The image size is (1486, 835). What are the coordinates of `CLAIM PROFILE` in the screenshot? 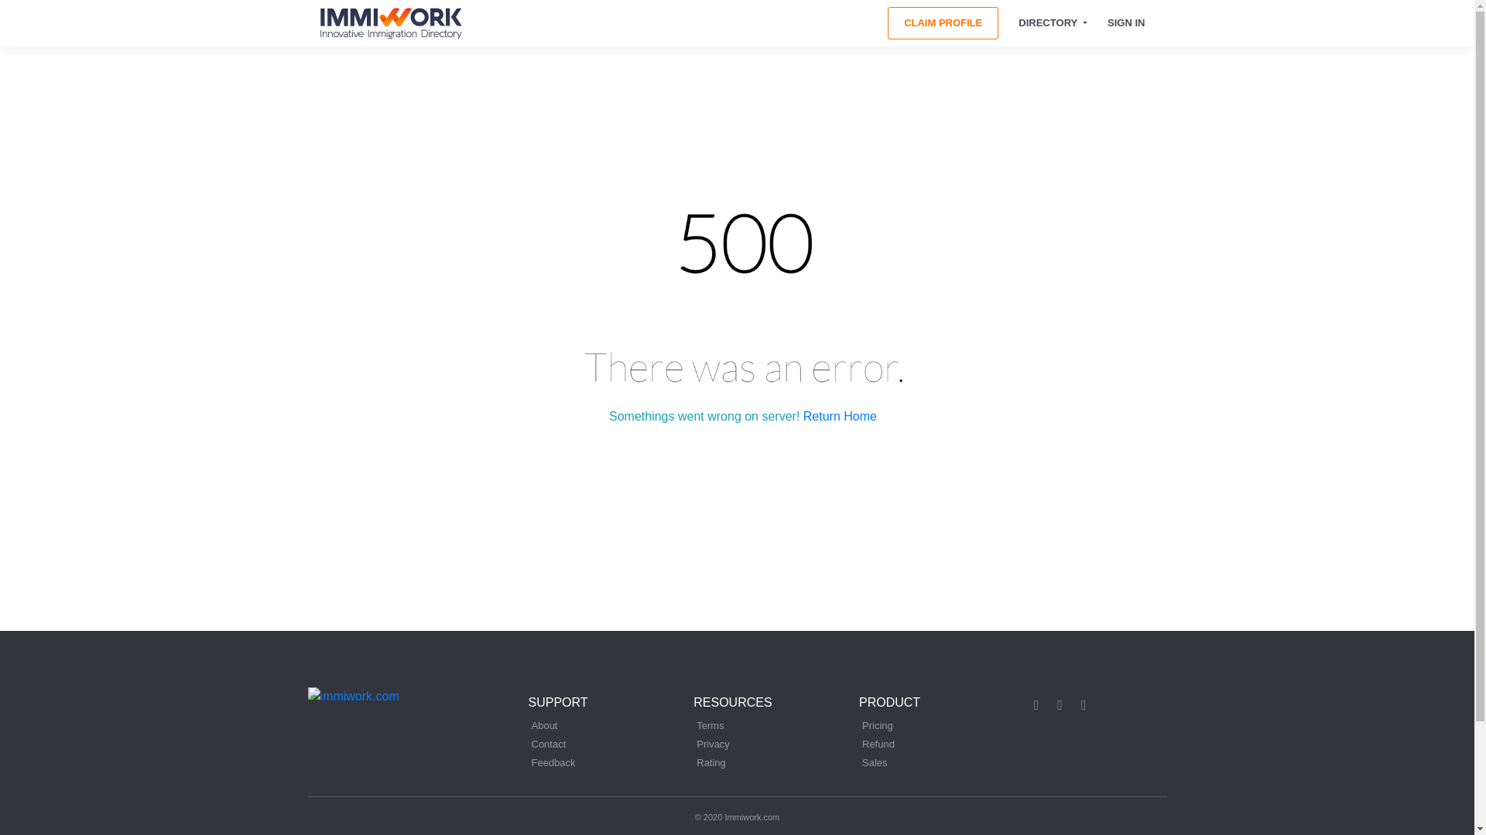 It's located at (943, 22).